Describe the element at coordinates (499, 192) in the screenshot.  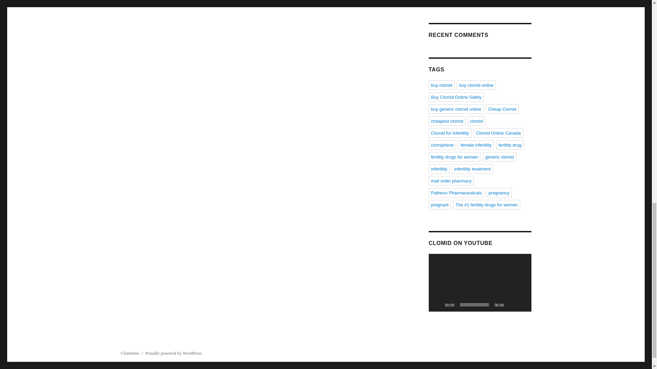
I see `pregnancy` at that location.